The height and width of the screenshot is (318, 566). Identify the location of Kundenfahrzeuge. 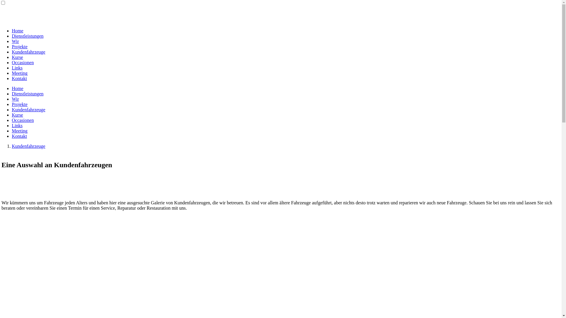
(29, 110).